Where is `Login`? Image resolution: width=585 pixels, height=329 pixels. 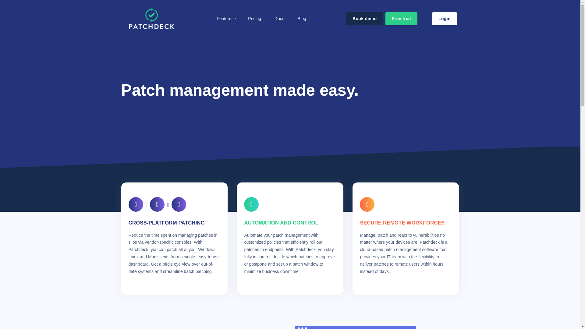 Login is located at coordinates (444, 19).